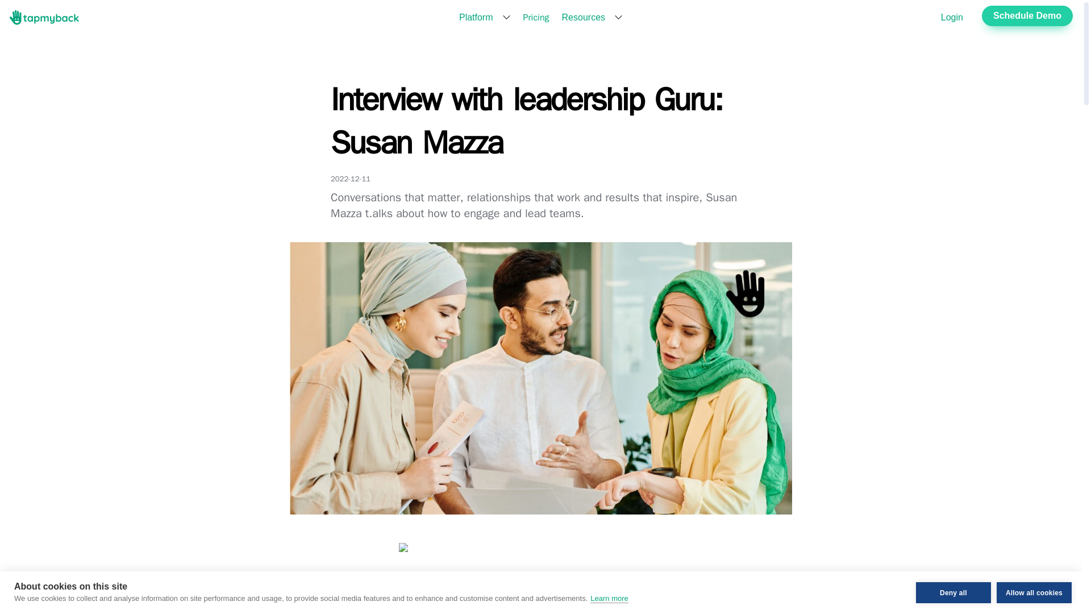 This screenshot has height=614, width=1091. I want to click on Schedule Demo, so click(1027, 16).